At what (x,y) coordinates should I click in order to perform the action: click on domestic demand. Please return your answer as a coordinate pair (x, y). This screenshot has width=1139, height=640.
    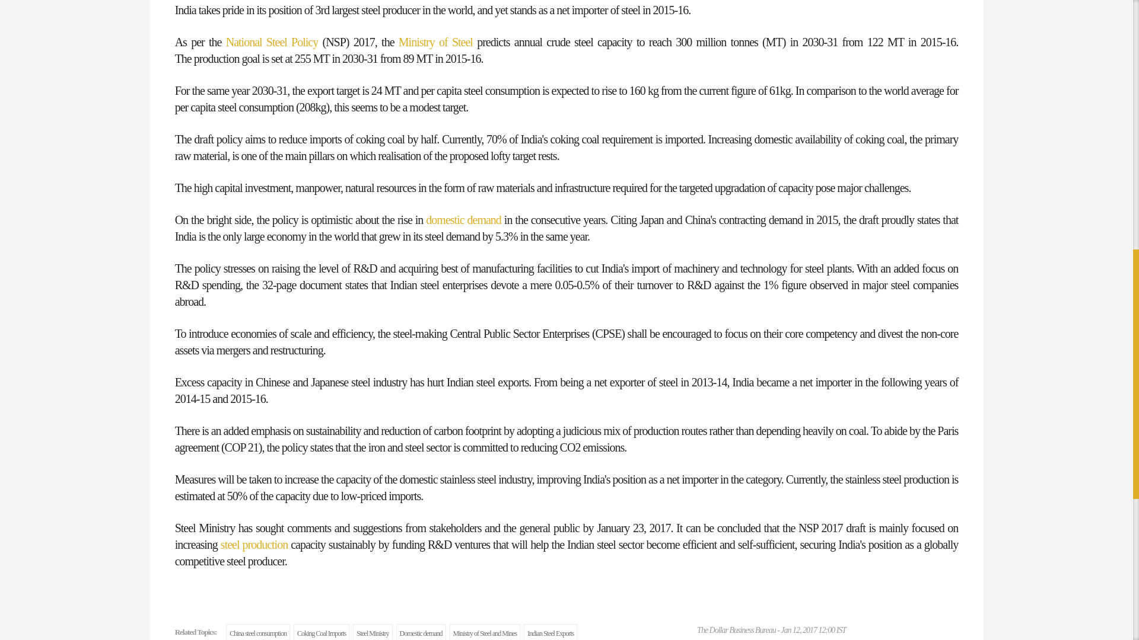
    Looking at the image, I should click on (463, 219).